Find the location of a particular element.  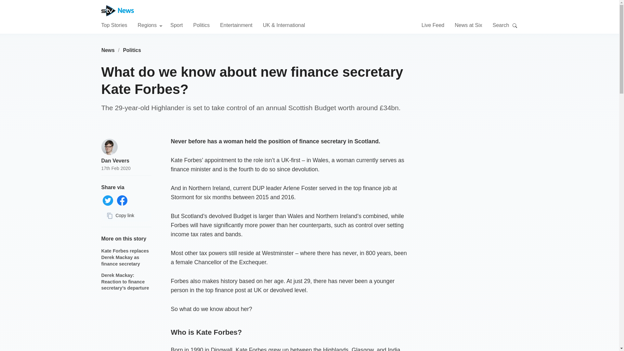

Politics is located at coordinates (132, 50).